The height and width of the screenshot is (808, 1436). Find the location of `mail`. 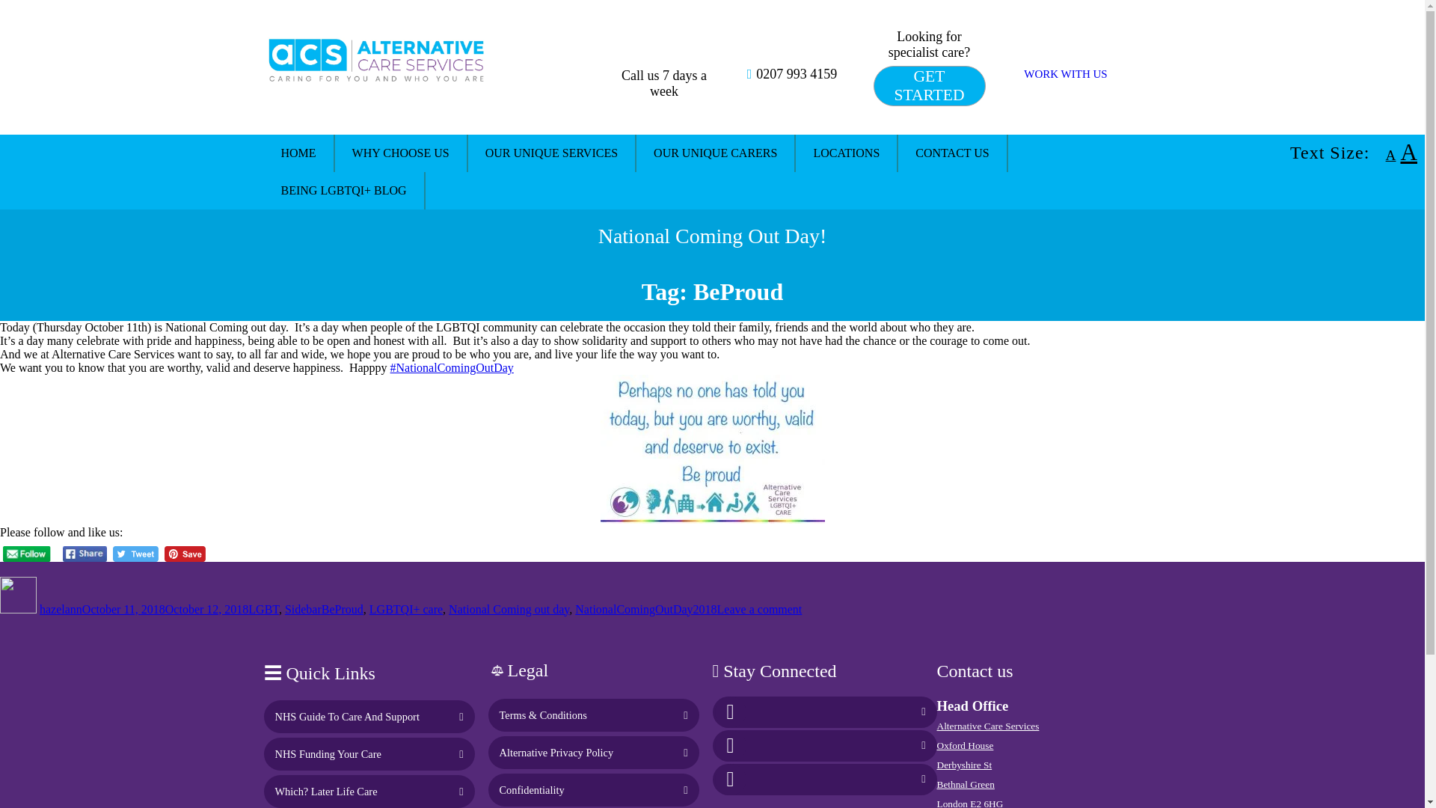

mail is located at coordinates (731, 778).